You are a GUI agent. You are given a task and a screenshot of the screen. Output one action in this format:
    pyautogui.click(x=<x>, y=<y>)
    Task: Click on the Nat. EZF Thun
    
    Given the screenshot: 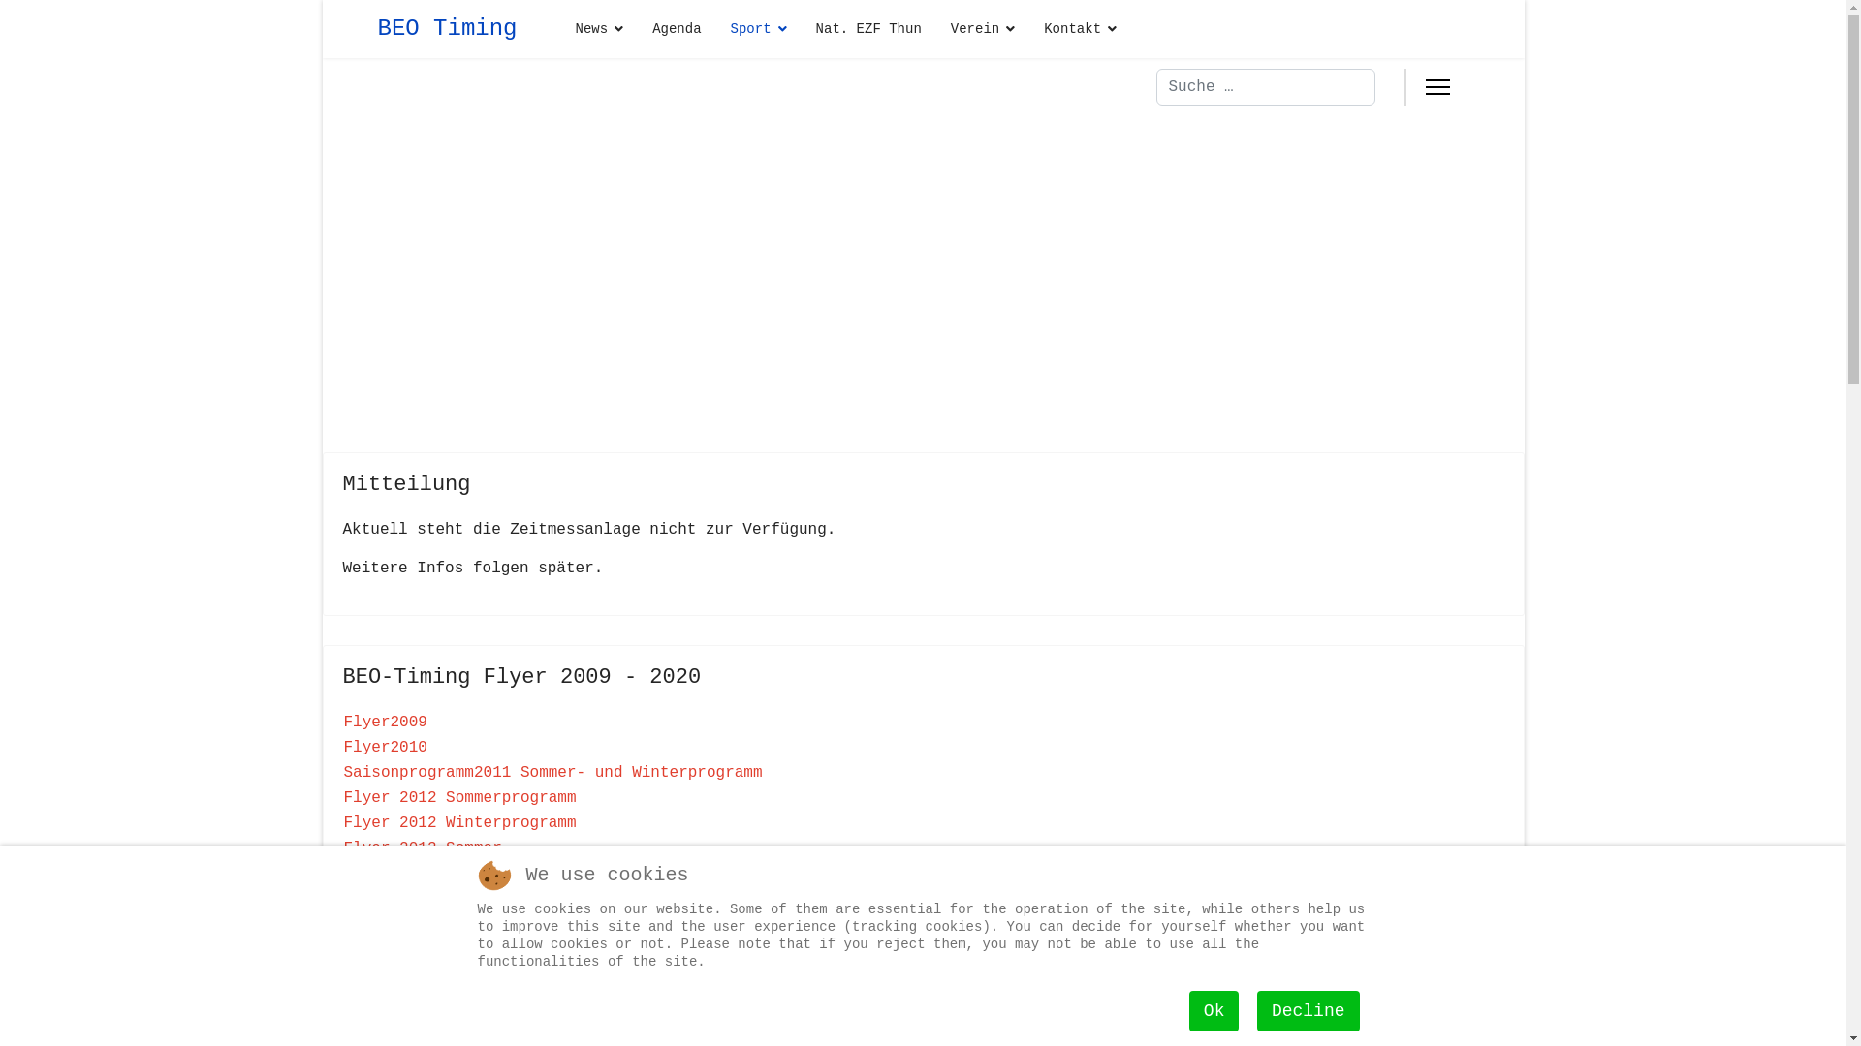 What is the action you would take?
    pyautogui.click(x=868, y=29)
    